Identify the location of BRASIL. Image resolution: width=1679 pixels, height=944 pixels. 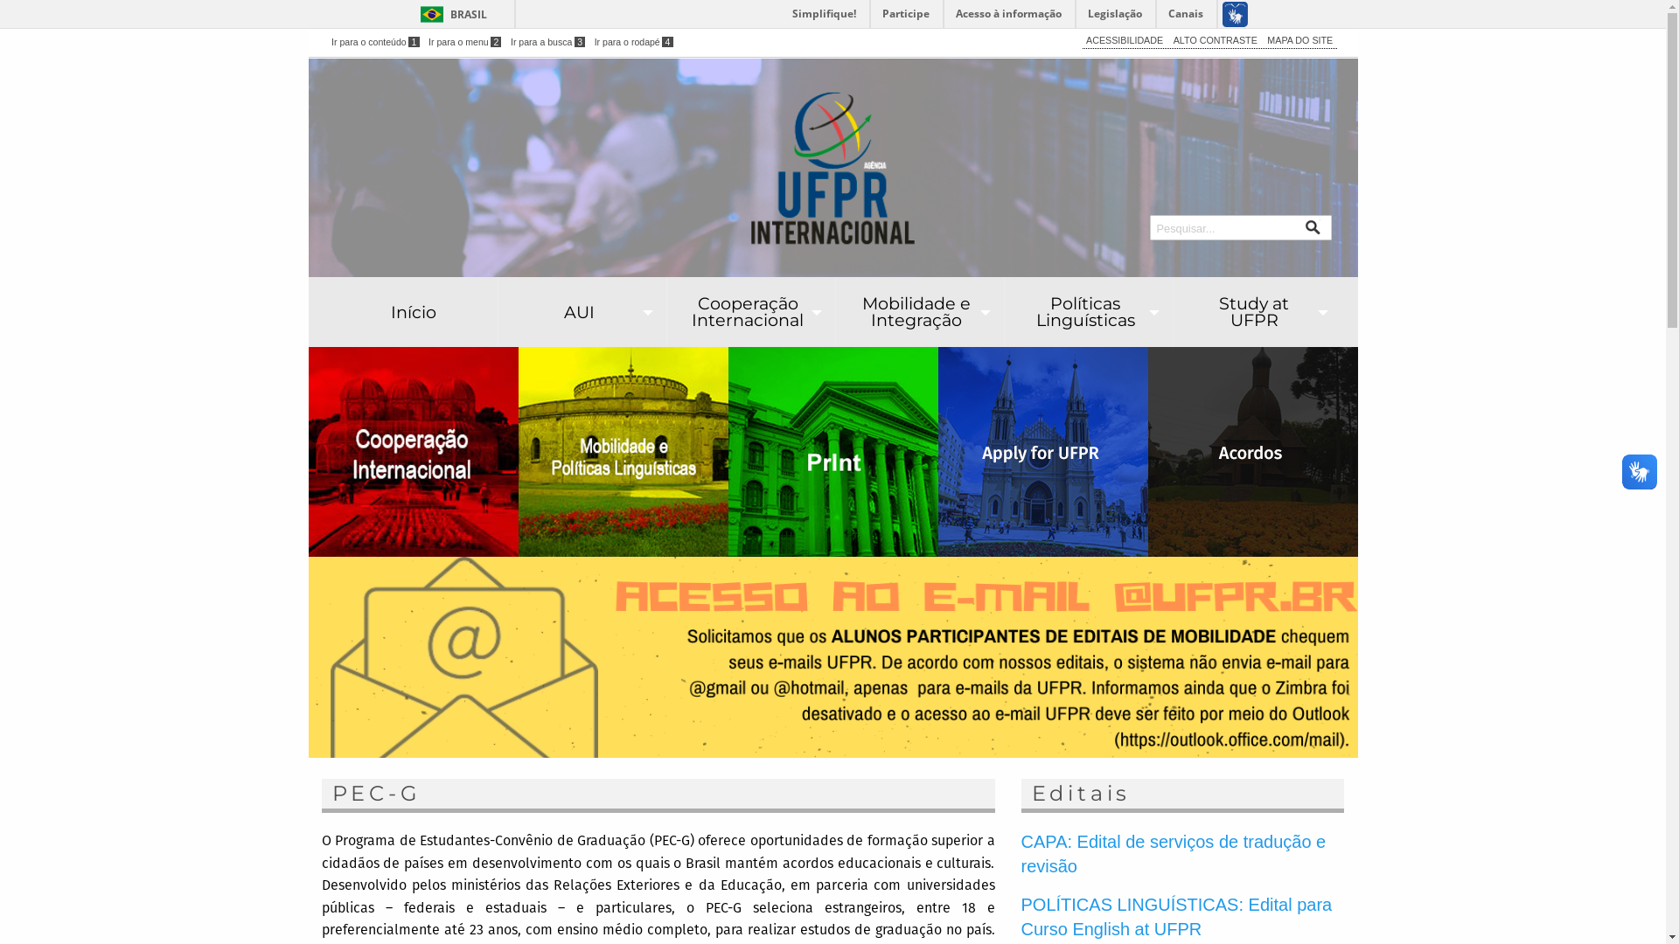
(449, 14).